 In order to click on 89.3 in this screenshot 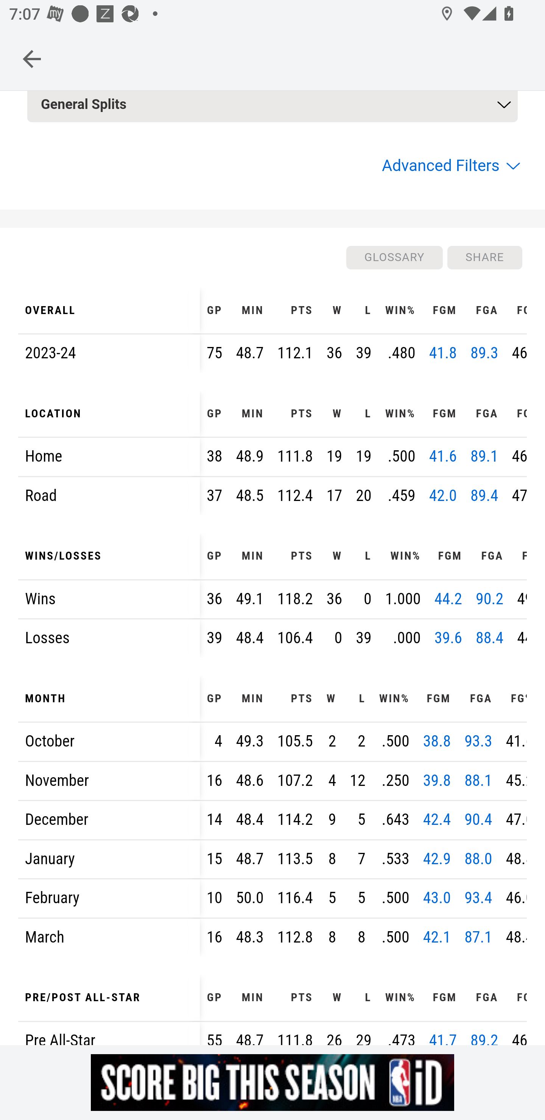, I will do `click(484, 353)`.